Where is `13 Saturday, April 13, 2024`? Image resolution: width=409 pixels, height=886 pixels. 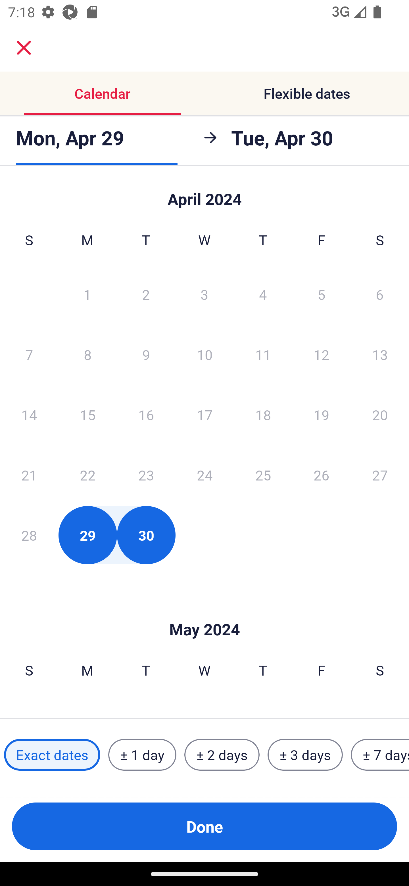
13 Saturday, April 13, 2024 is located at coordinates (380, 354).